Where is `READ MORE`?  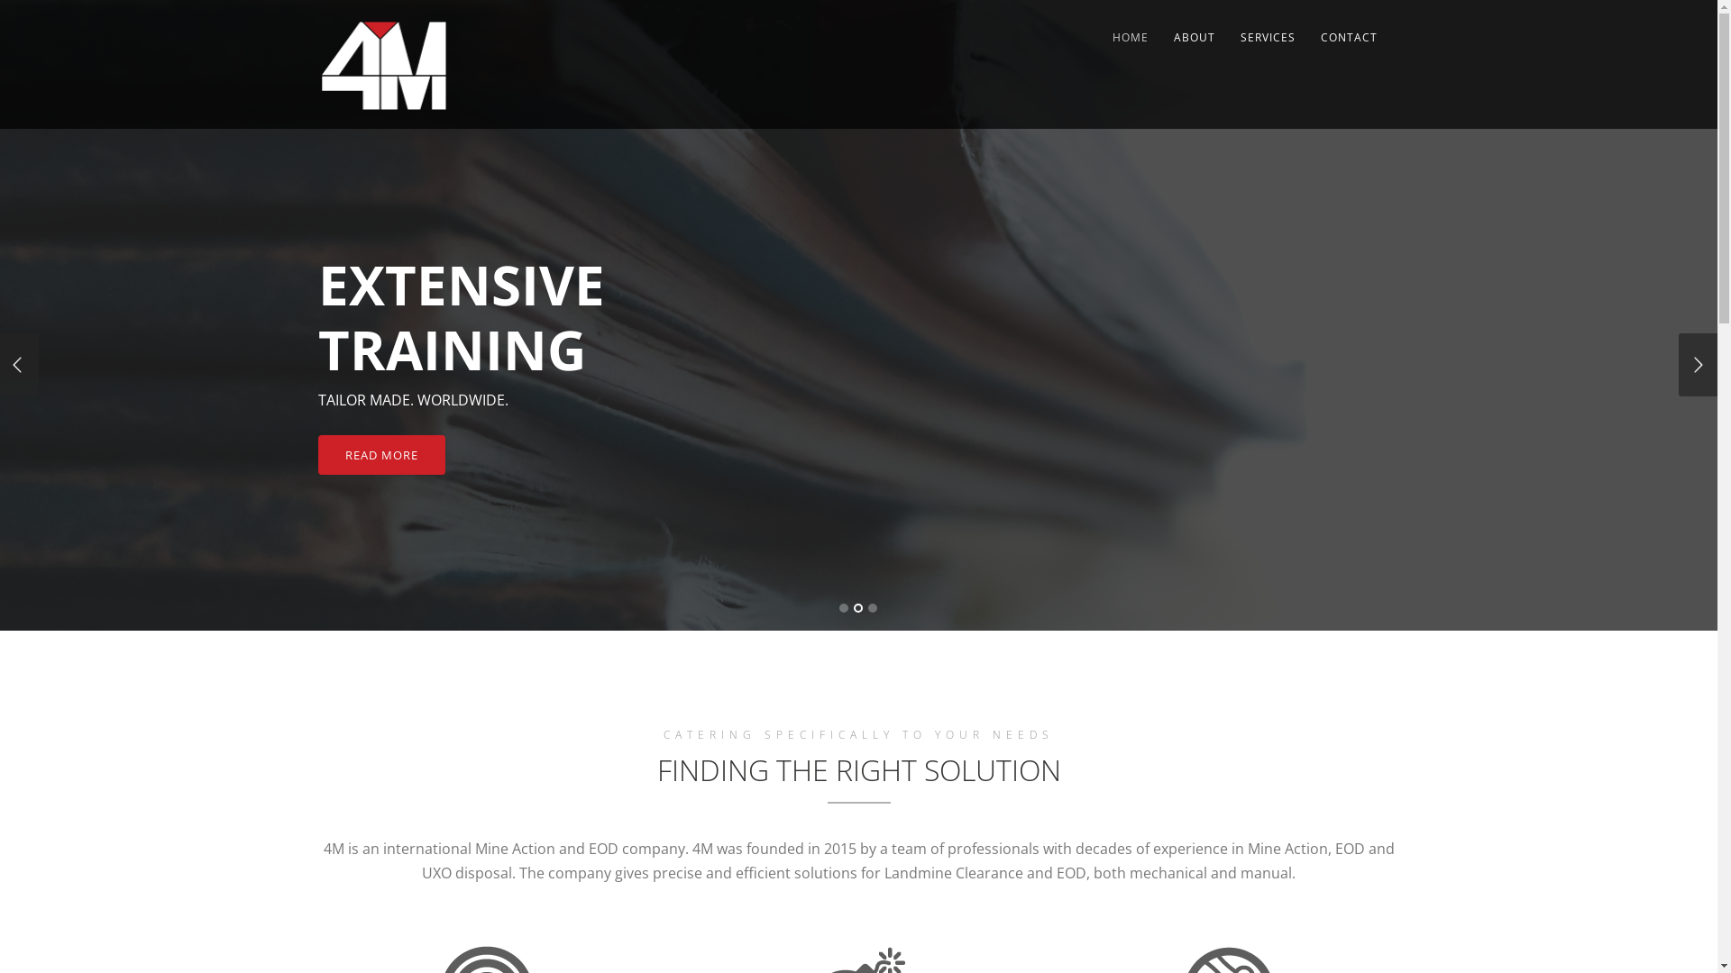
READ MORE is located at coordinates (380, 455).